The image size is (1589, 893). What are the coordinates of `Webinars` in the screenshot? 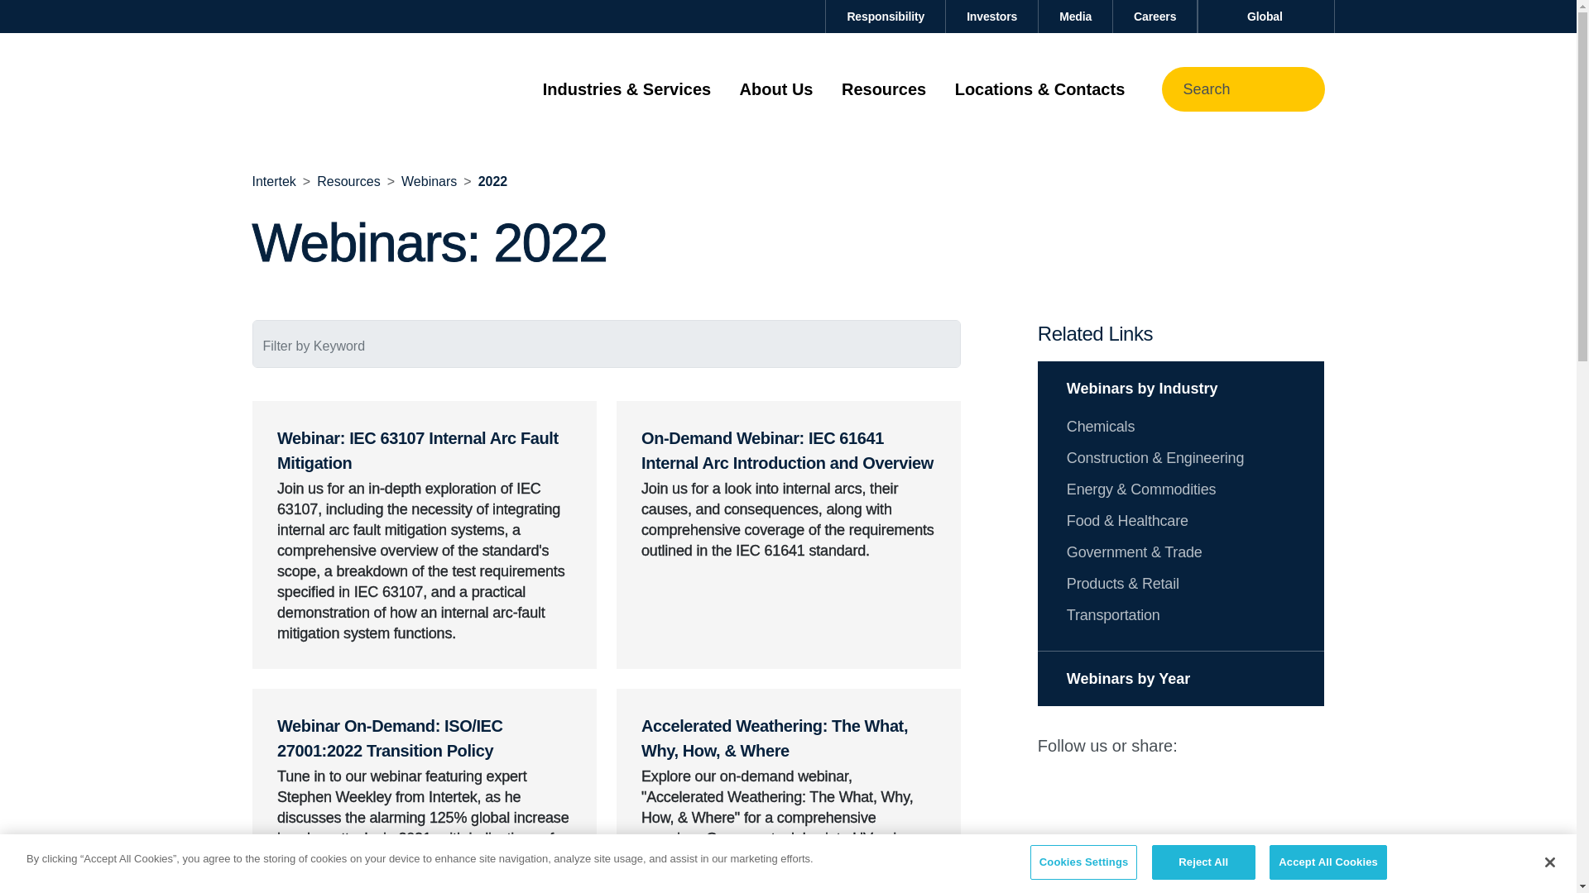 It's located at (429, 180).